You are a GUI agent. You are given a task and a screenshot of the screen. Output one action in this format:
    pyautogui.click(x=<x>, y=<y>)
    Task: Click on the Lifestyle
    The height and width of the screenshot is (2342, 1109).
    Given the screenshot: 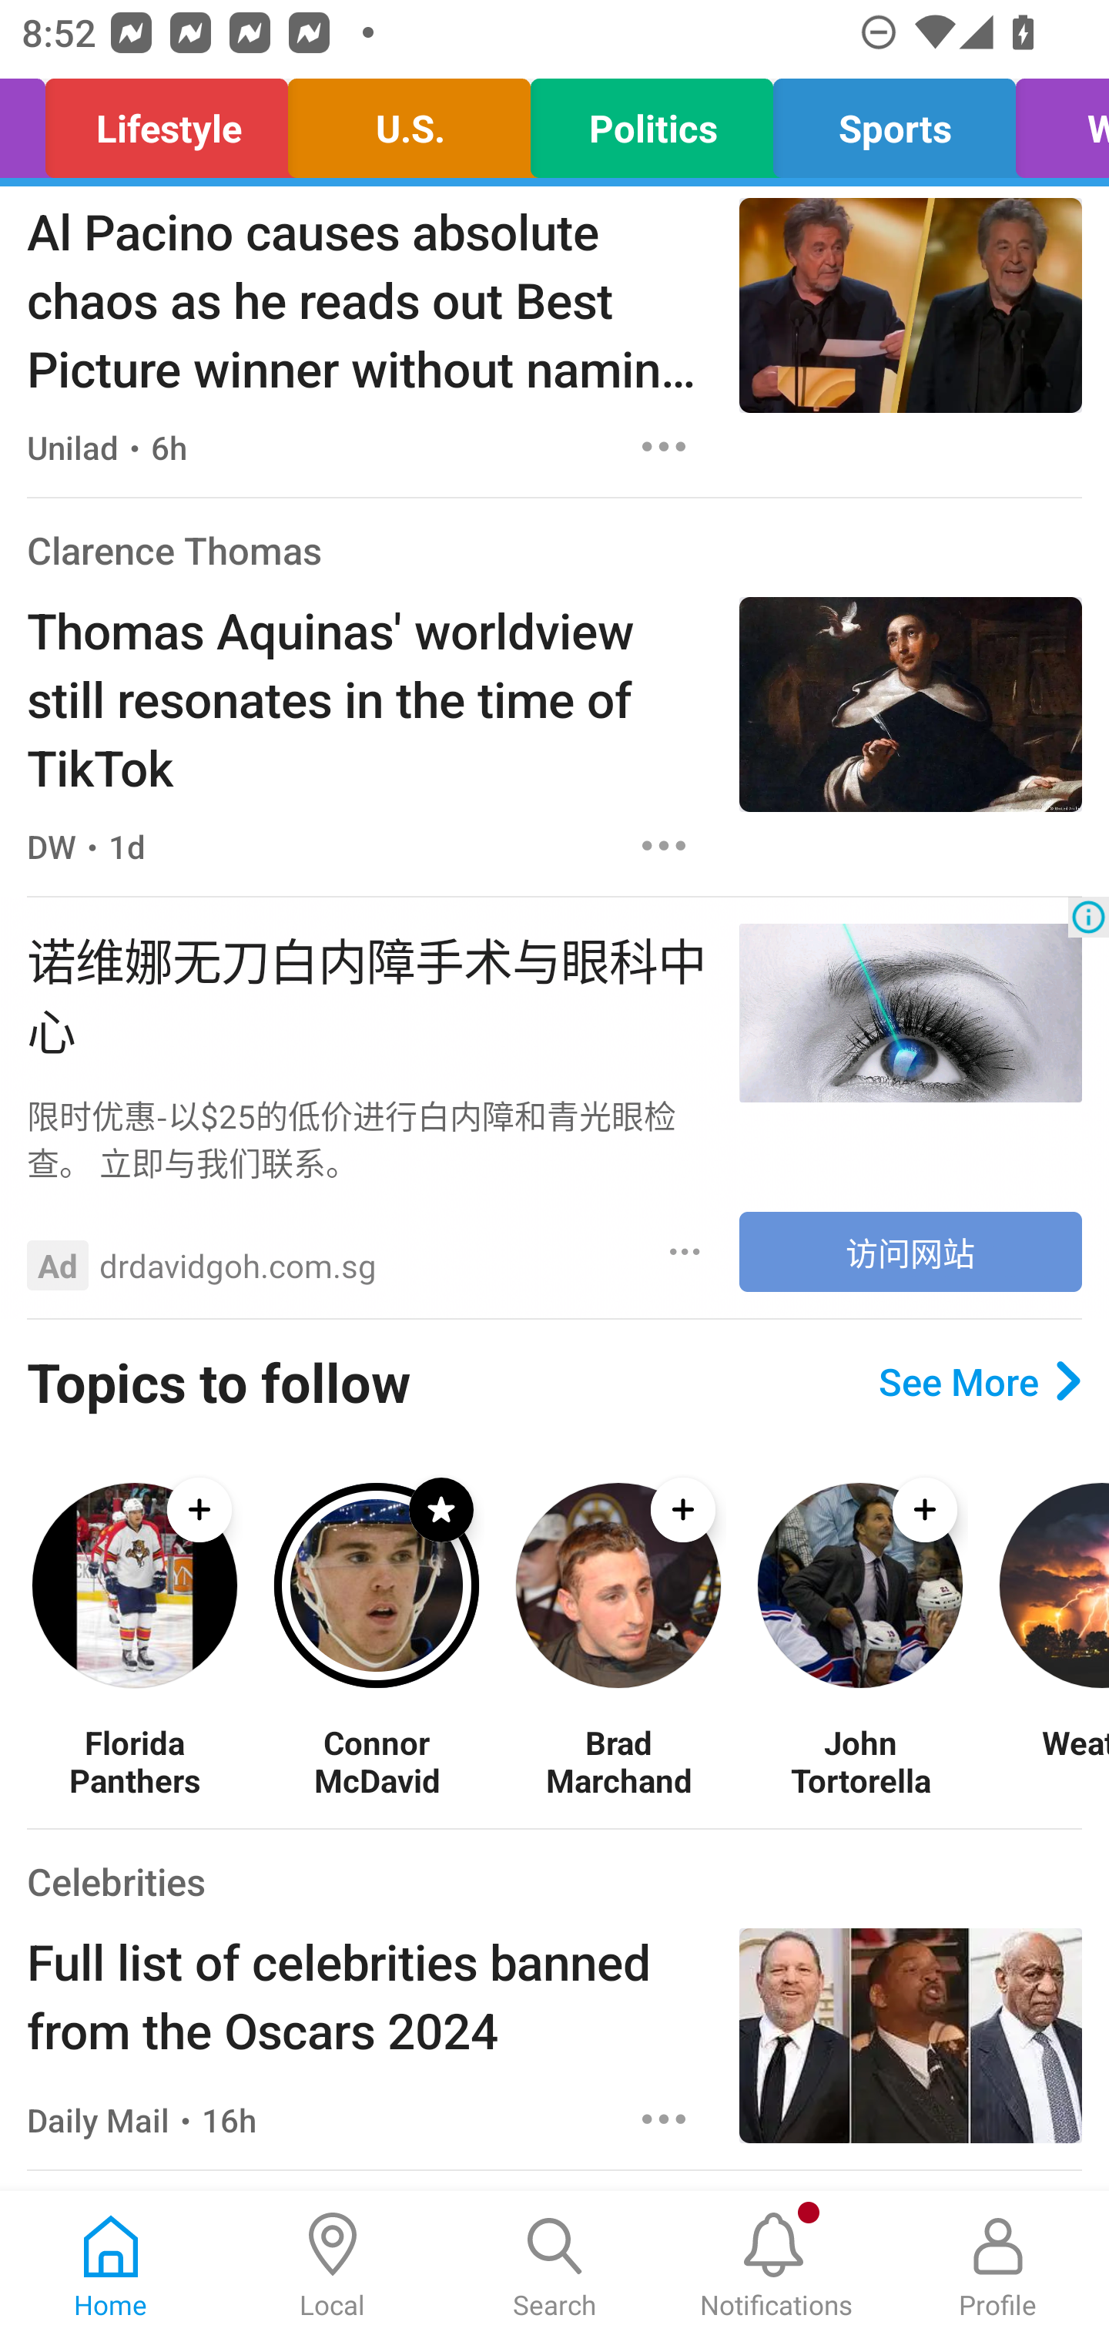 What is the action you would take?
    pyautogui.click(x=166, y=122)
    